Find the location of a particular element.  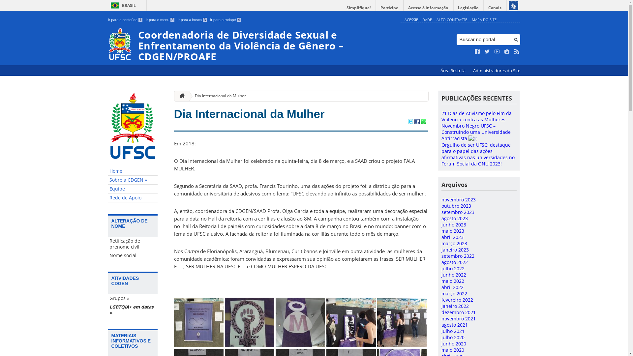

junho 2020 is located at coordinates (454, 343).